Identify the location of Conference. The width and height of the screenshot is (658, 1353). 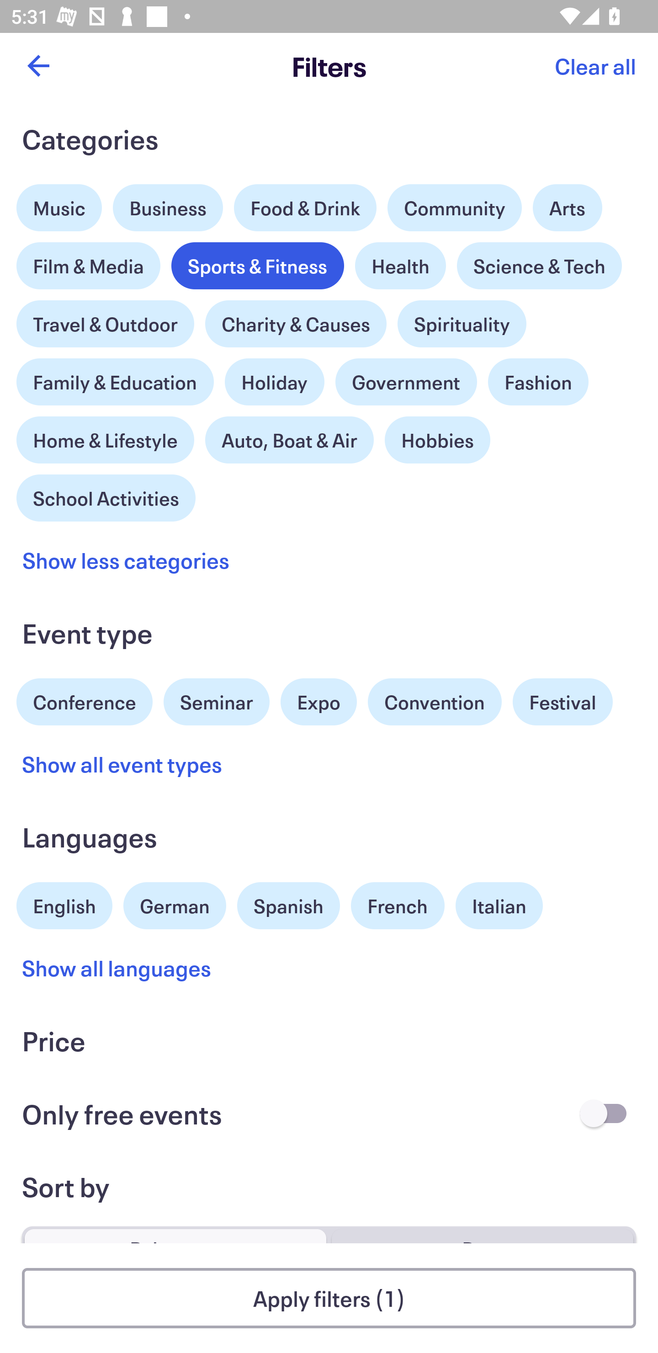
(85, 700).